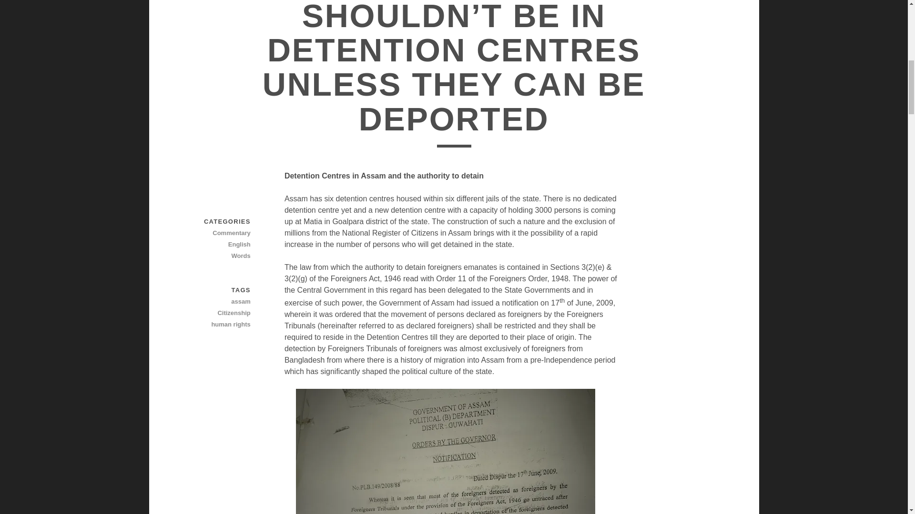 This screenshot has height=514, width=915. Describe the element at coordinates (217, 302) in the screenshot. I see `assam` at that location.